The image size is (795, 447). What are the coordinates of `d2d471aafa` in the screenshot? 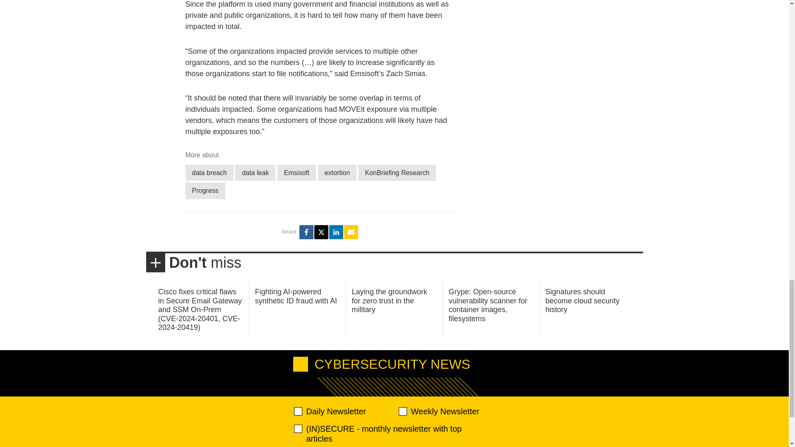 It's located at (402, 411).